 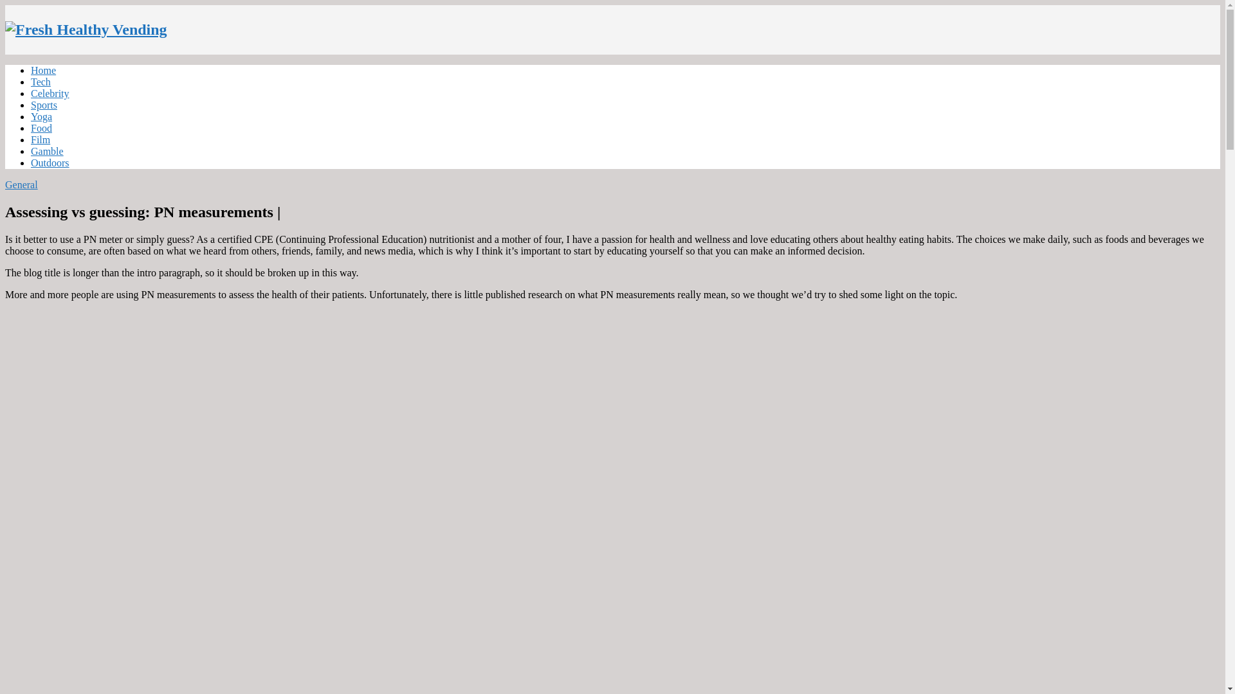 What do you see at coordinates (41, 129) in the screenshot?
I see `Food` at bounding box center [41, 129].